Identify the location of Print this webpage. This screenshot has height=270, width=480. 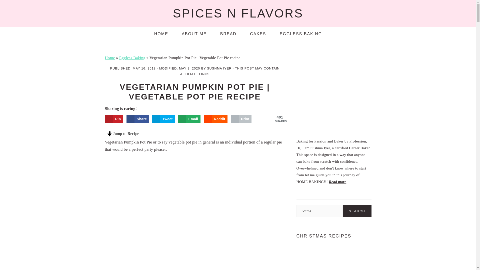
(241, 119).